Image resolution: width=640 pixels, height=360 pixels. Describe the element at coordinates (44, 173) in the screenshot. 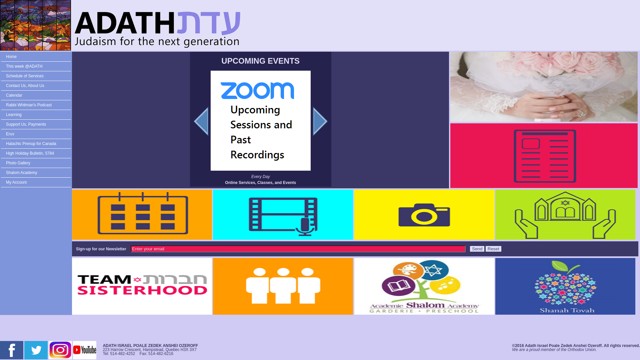

I see `Jewish Classes` at that location.